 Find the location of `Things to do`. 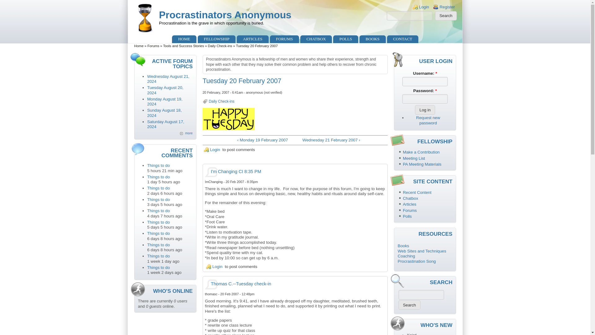

Things to do is located at coordinates (158, 200).